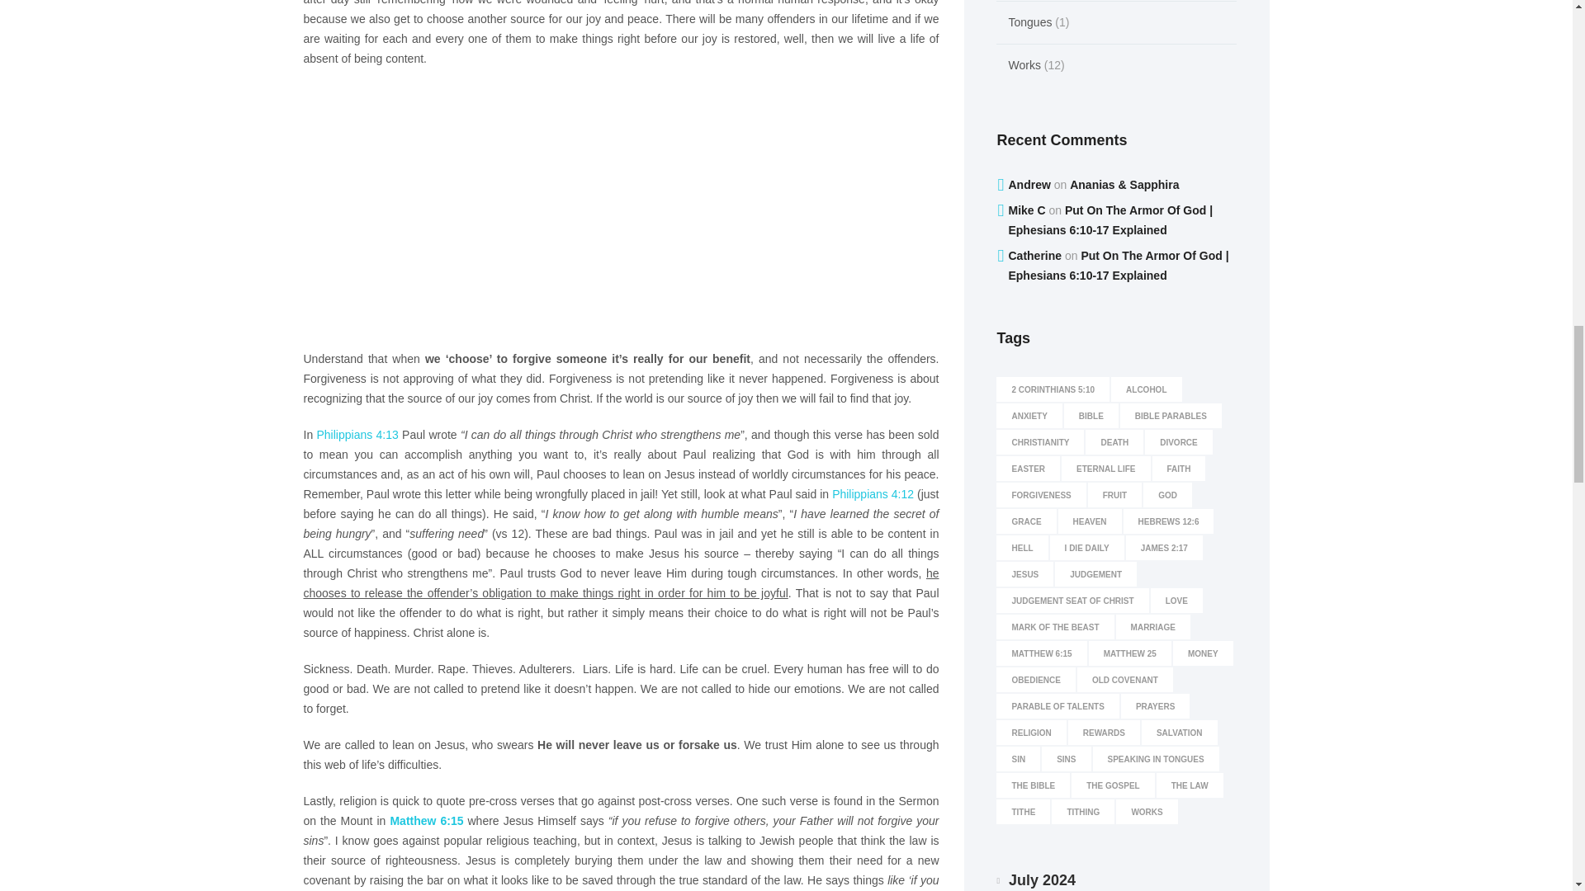 The width and height of the screenshot is (1585, 891). I want to click on View posts for February 2024, so click(1012, 880).